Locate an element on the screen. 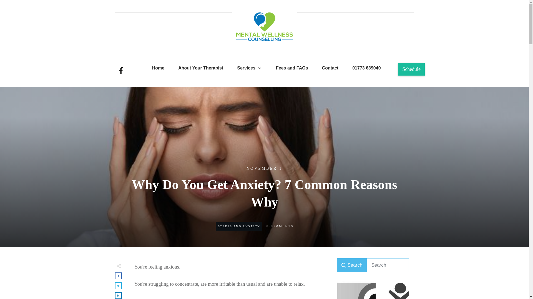 This screenshot has width=533, height=299. About Your Therapist is located at coordinates (200, 68).